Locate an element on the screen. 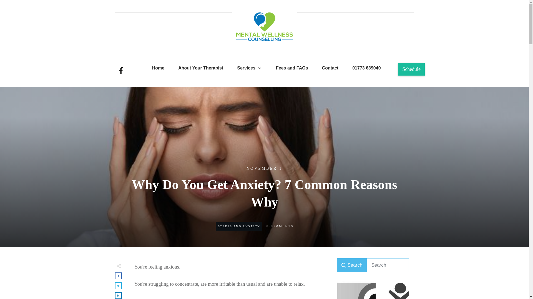 This screenshot has width=533, height=299. About Your Therapist is located at coordinates (200, 68).